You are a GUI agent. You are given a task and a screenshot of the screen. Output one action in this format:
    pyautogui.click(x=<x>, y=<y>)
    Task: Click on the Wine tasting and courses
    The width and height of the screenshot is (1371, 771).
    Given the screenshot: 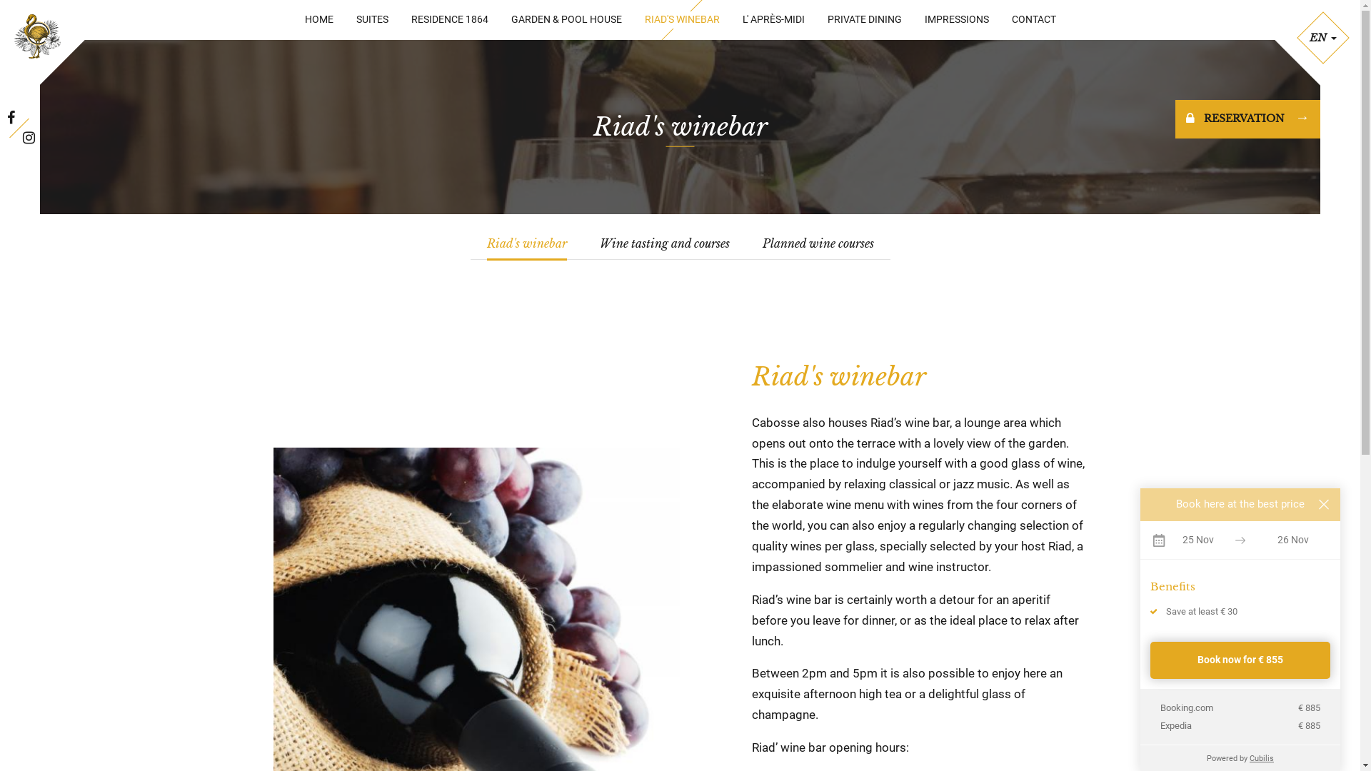 What is the action you would take?
    pyautogui.click(x=665, y=244)
    